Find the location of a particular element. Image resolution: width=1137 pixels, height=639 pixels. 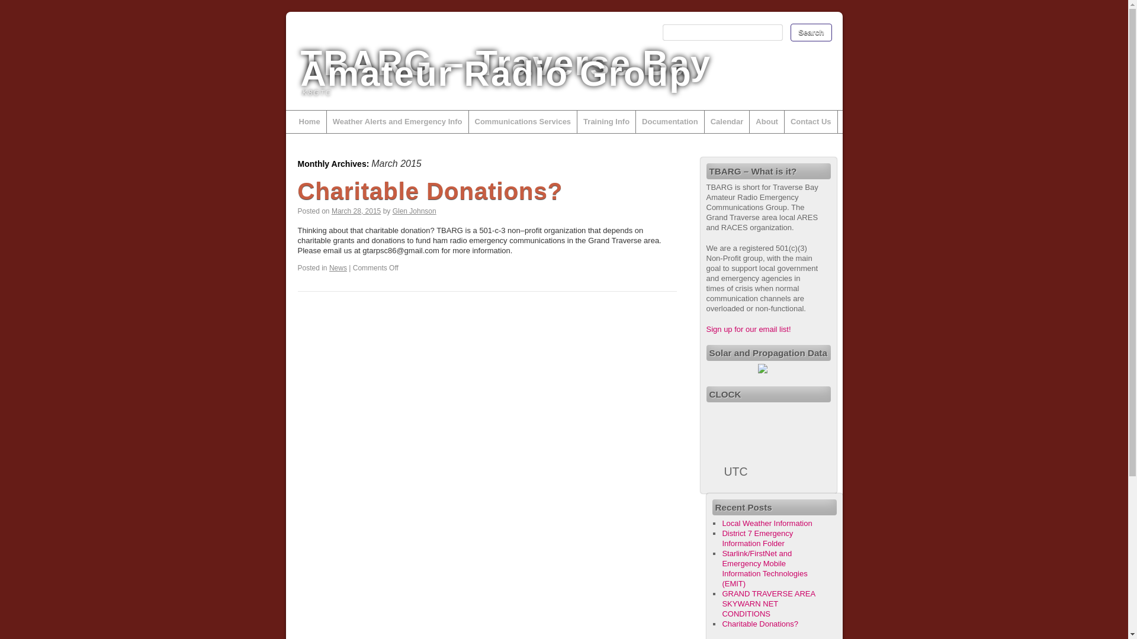

Sign up for our email list! is located at coordinates (748, 329).